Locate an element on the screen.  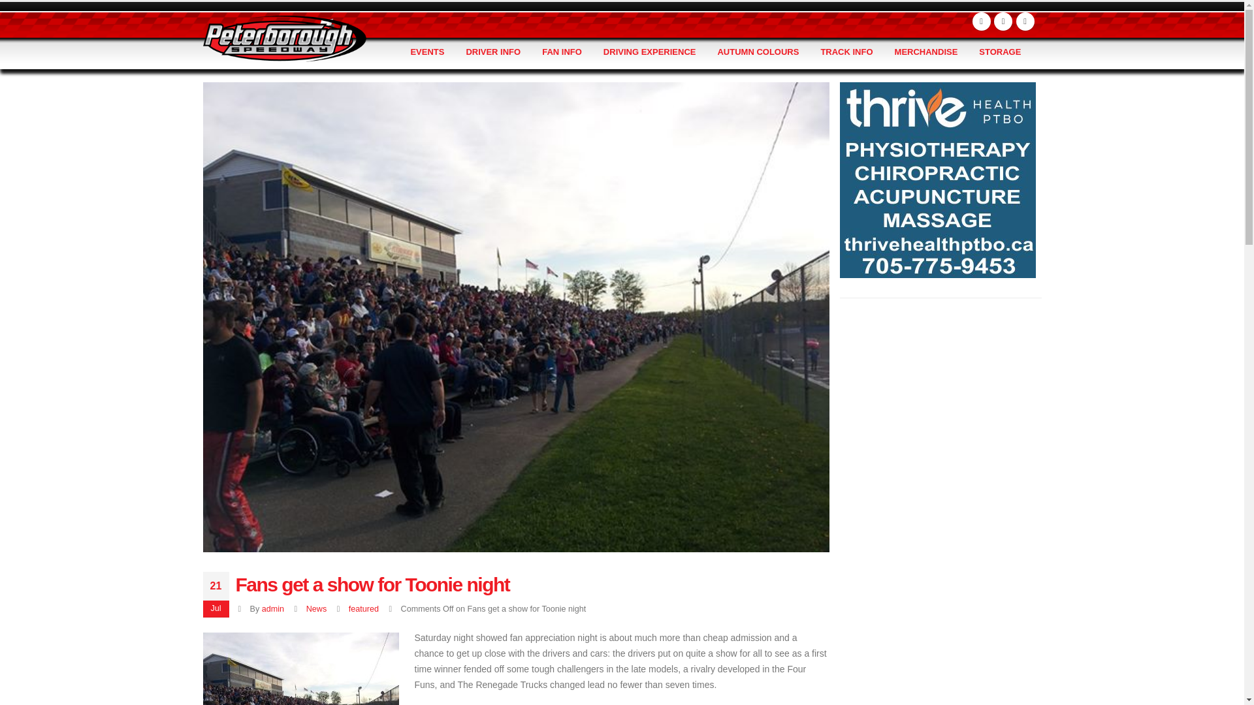
Youtube is located at coordinates (1003, 22).